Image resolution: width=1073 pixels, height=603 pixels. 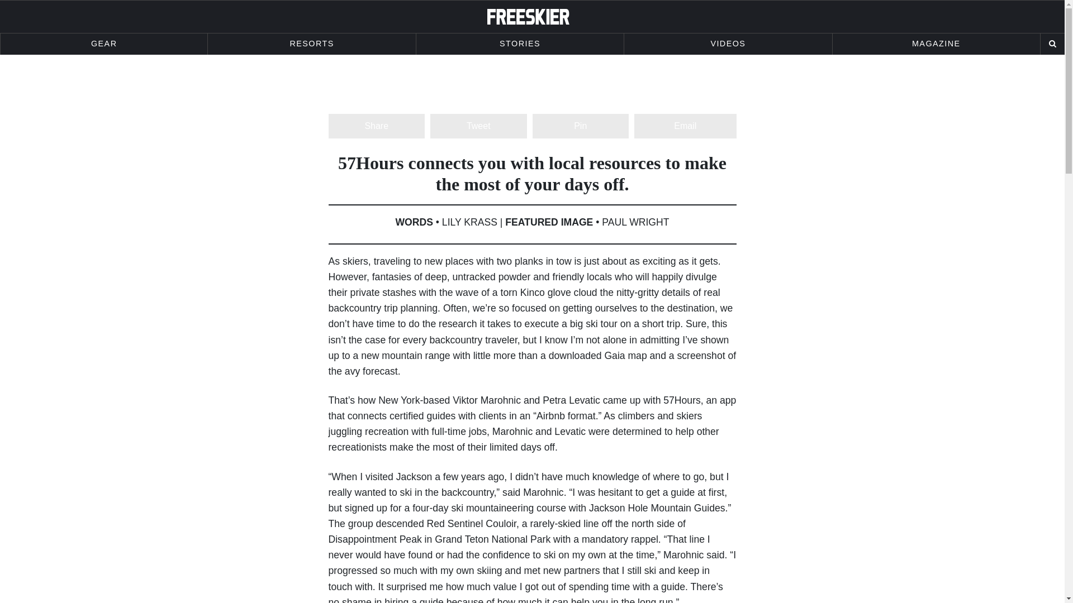 I want to click on GEAR, so click(x=104, y=44).